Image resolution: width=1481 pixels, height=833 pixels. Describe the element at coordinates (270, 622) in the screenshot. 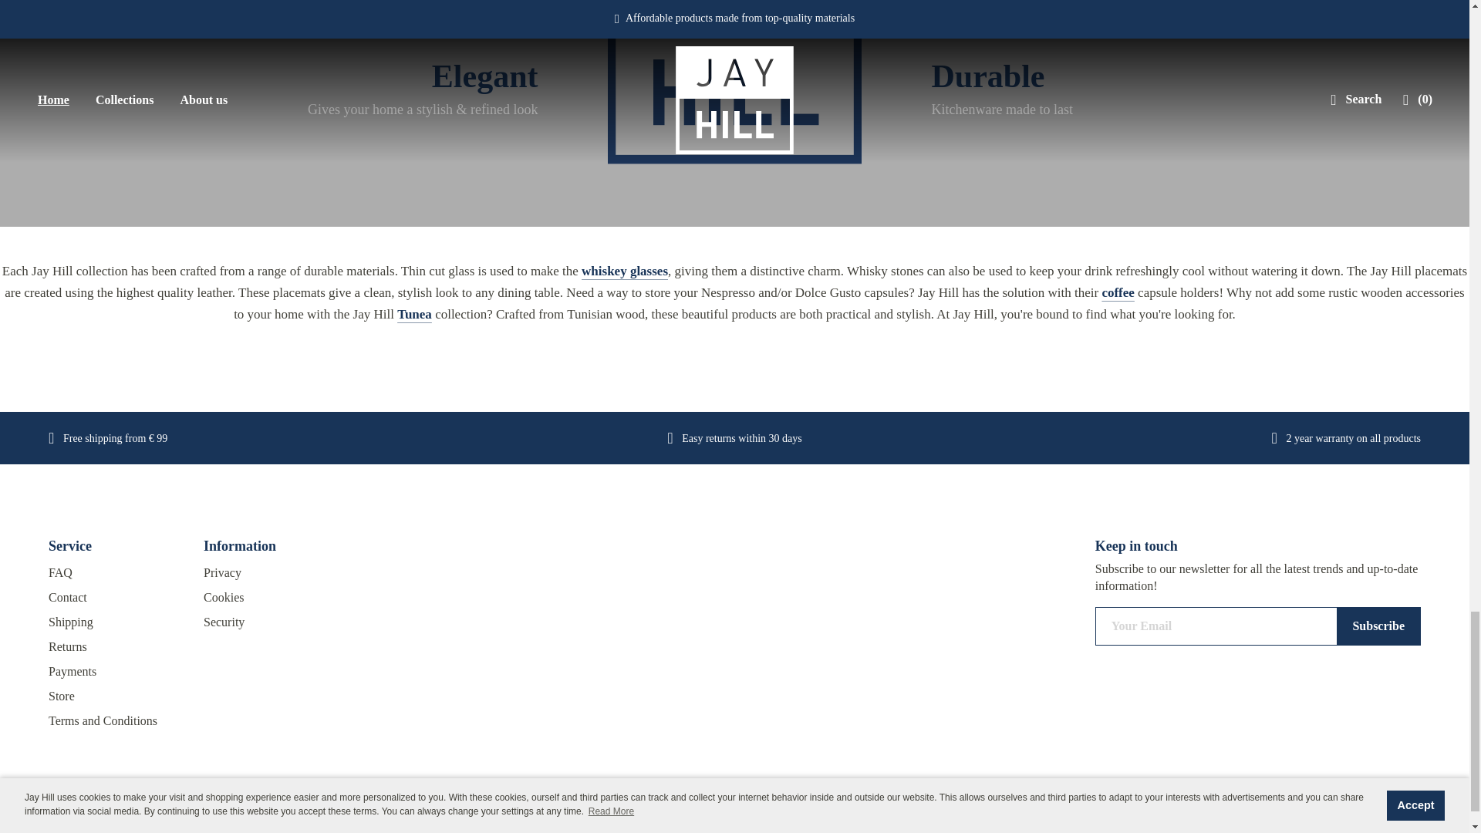

I see `Security` at that location.